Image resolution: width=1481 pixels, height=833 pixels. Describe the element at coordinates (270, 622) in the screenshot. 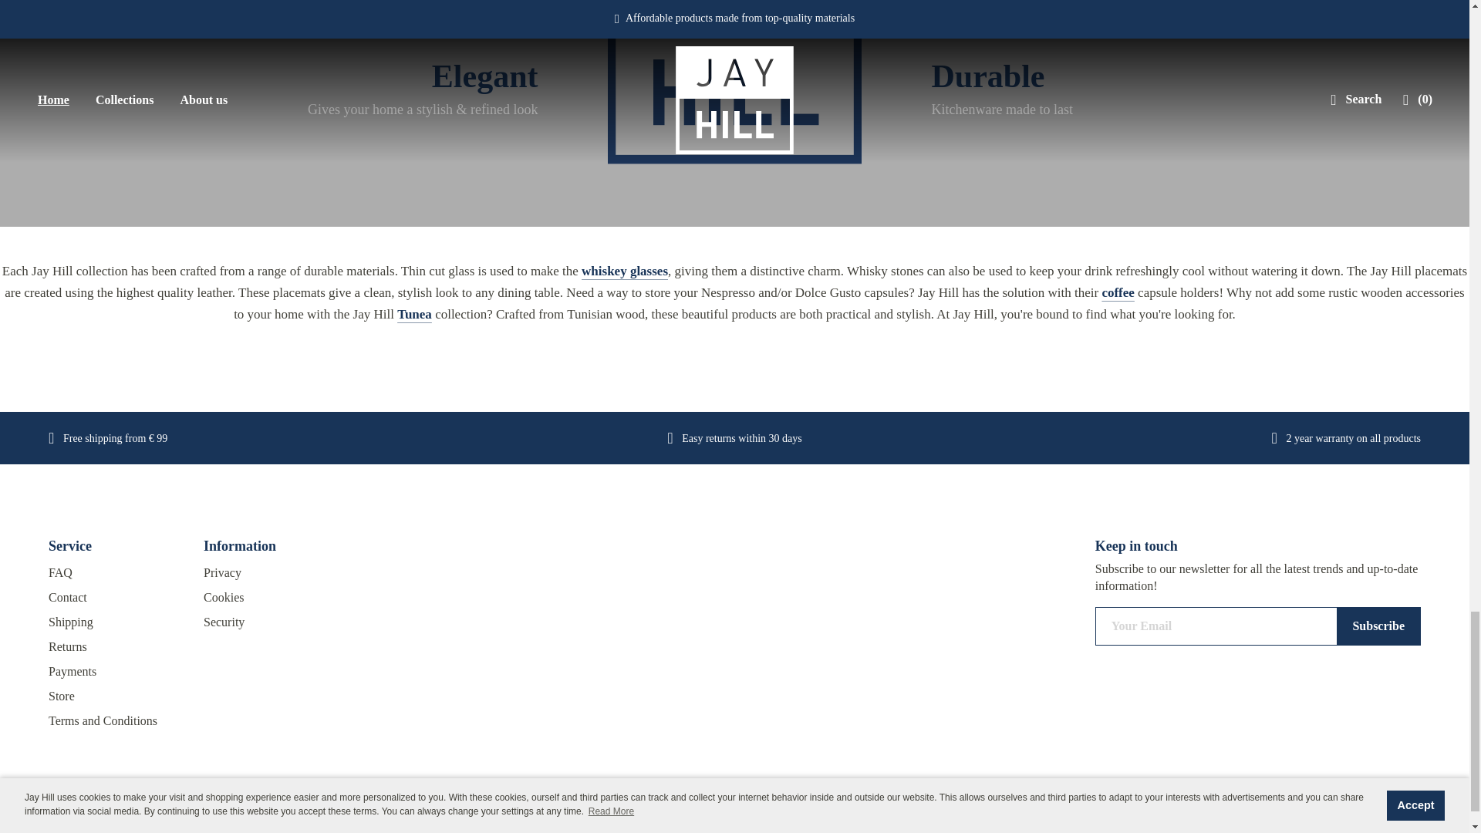

I see `Security` at that location.